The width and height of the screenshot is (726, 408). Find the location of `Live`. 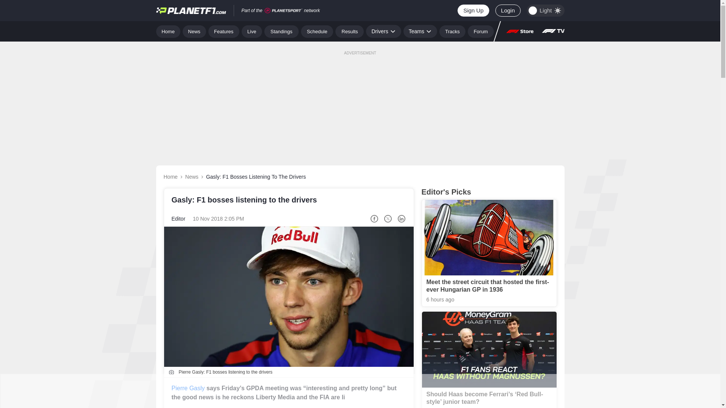

Live is located at coordinates (252, 31).